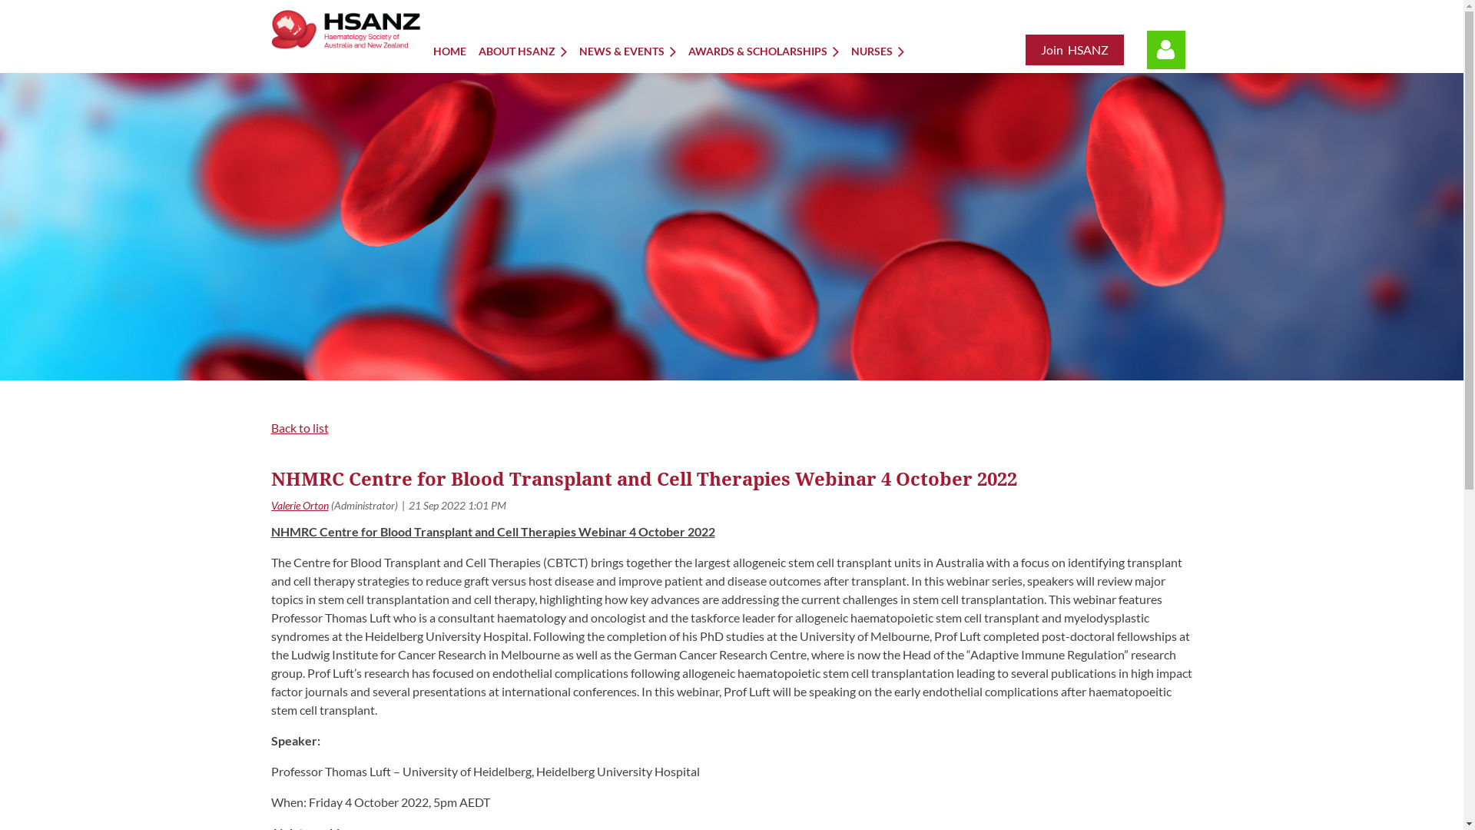  What do you see at coordinates (300, 506) in the screenshot?
I see `Valerie Orton` at bounding box center [300, 506].